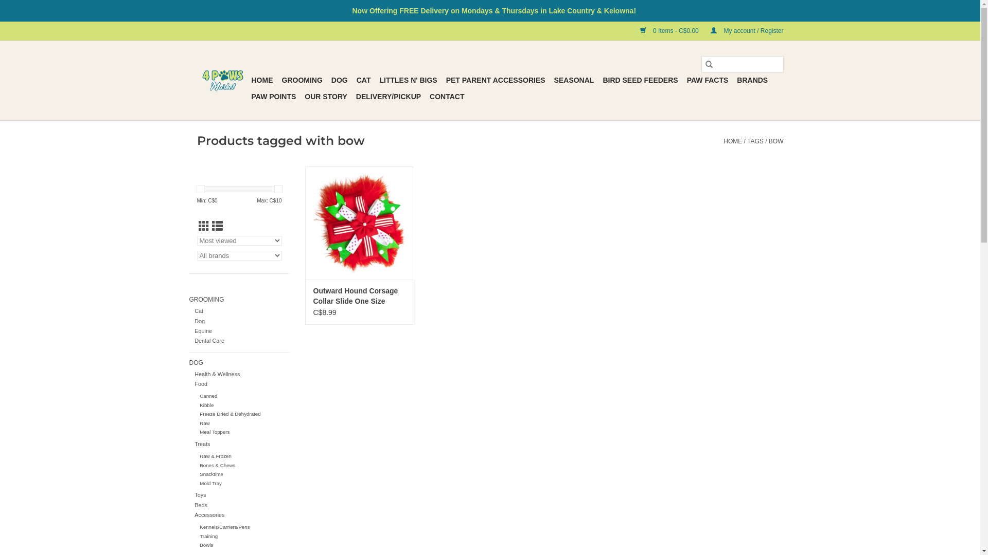 The width and height of the screenshot is (988, 555). What do you see at coordinates (200, 495) in the screenshot?
I see `Toys` at bounding box center [200, 495].